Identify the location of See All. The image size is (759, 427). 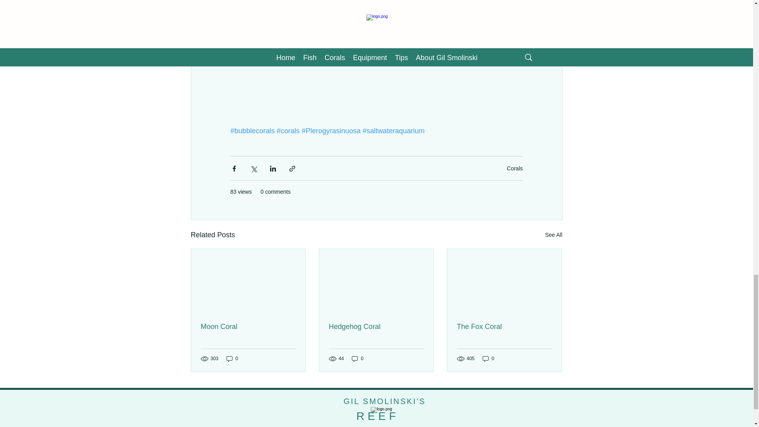
(553, 235).